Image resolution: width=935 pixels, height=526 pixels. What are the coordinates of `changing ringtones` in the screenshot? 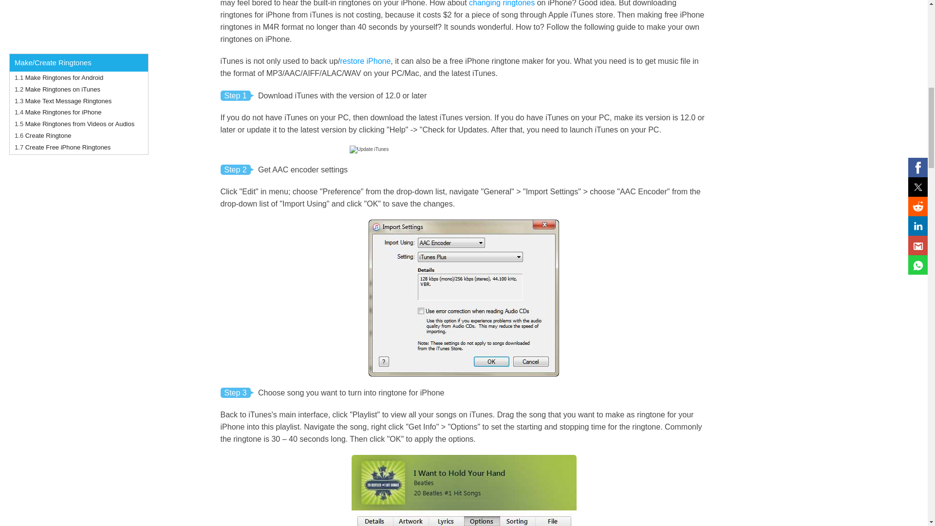 It's located at (502, 3).